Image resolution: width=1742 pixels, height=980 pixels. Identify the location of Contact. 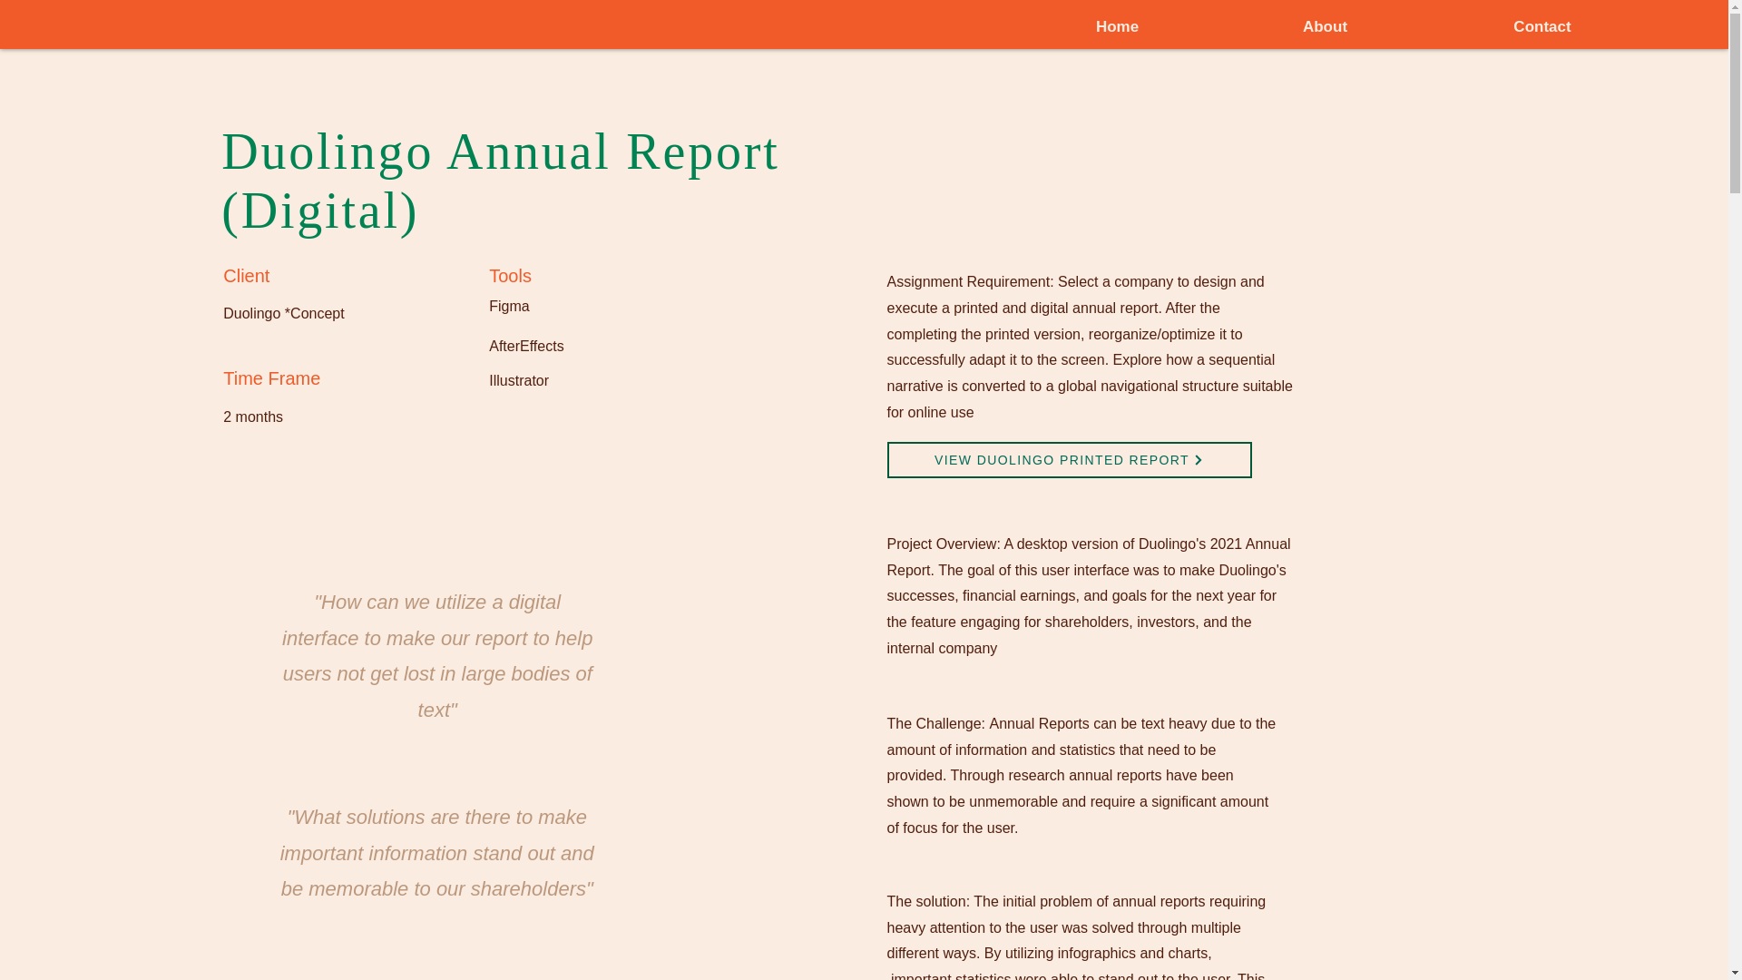
(1542, 27).